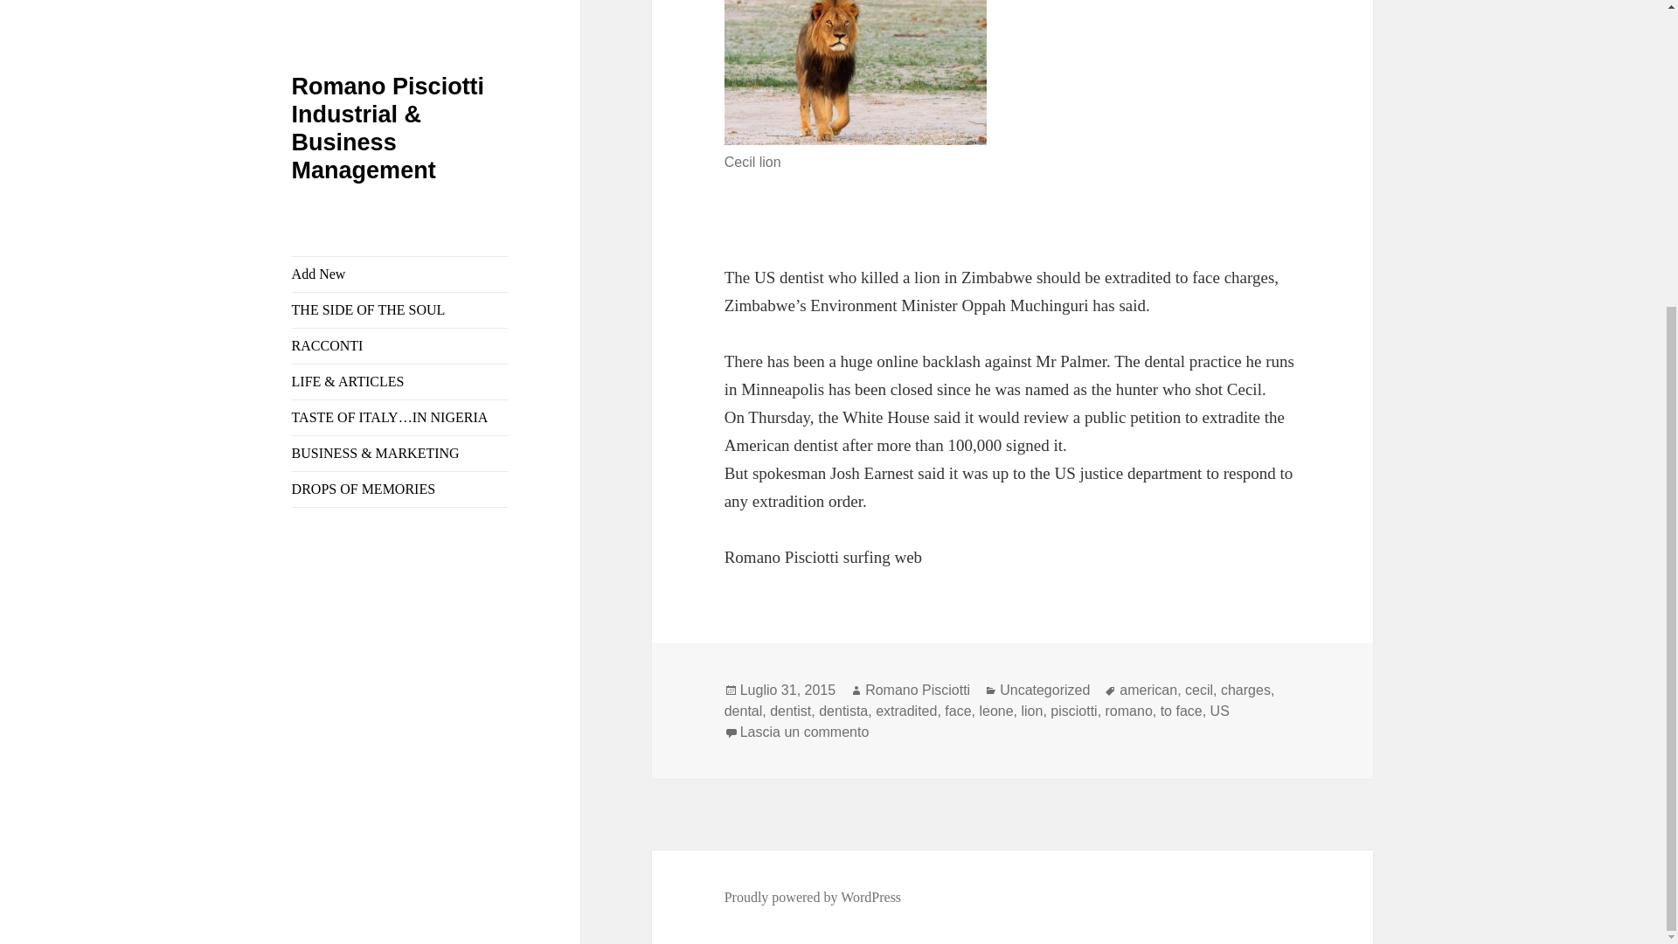 The height and width of the screenshot is (944, 1678). What do you see at coordinates (842, 711) in the screenshot?
I see `dentista` at bounding box center [842, 711].